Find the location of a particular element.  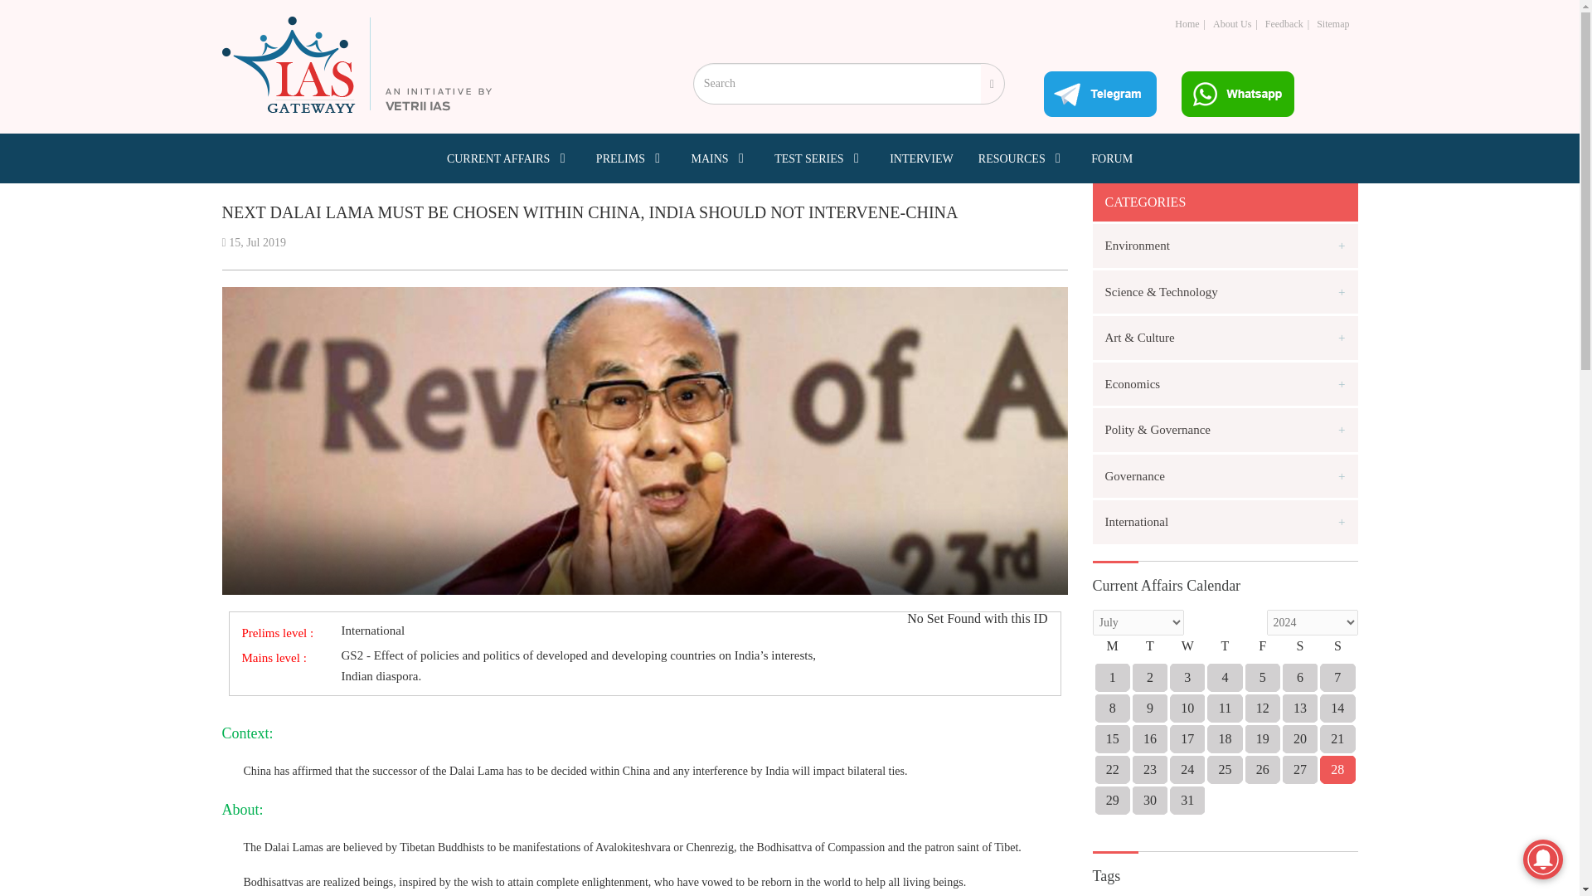

Environment is located at coordinates (1225, 246).